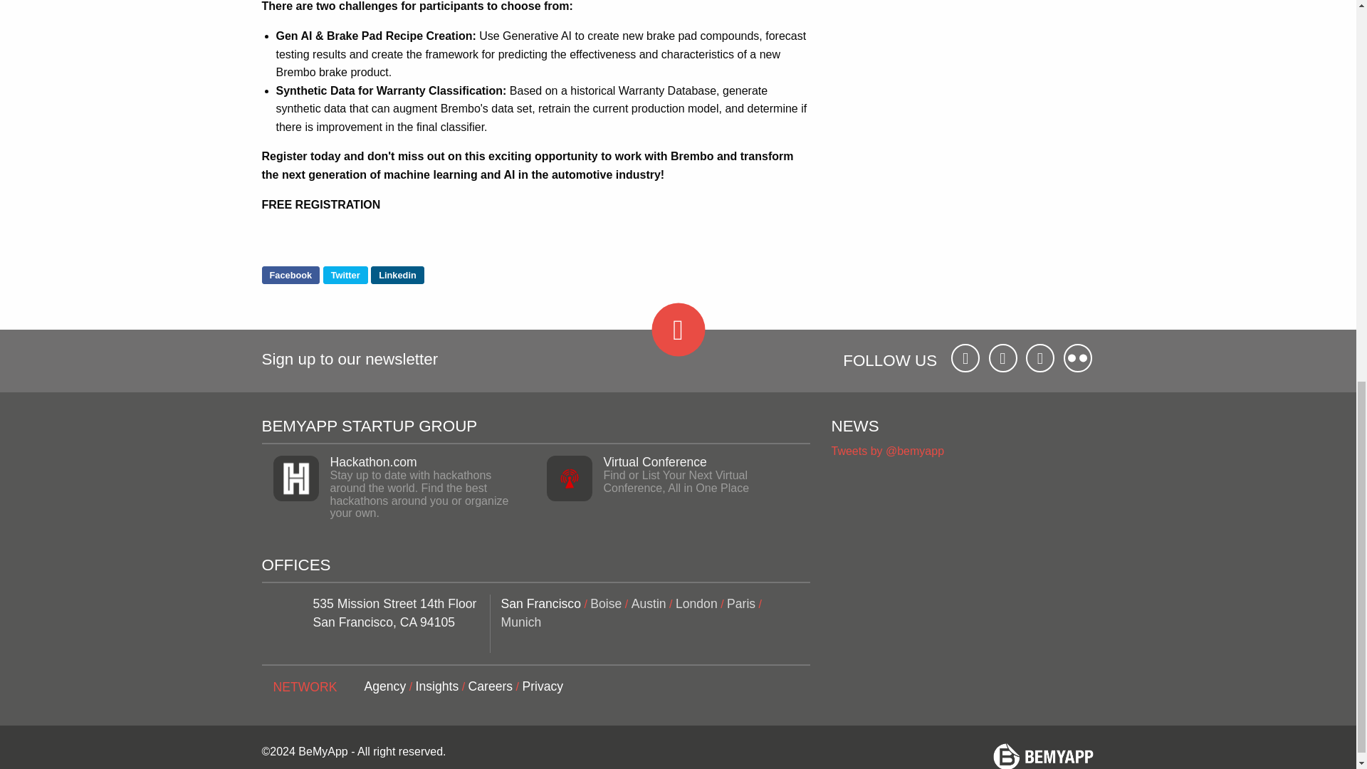 This screenshot has height=769, width=1367. I want to click on Privacy, so click(543, 686).